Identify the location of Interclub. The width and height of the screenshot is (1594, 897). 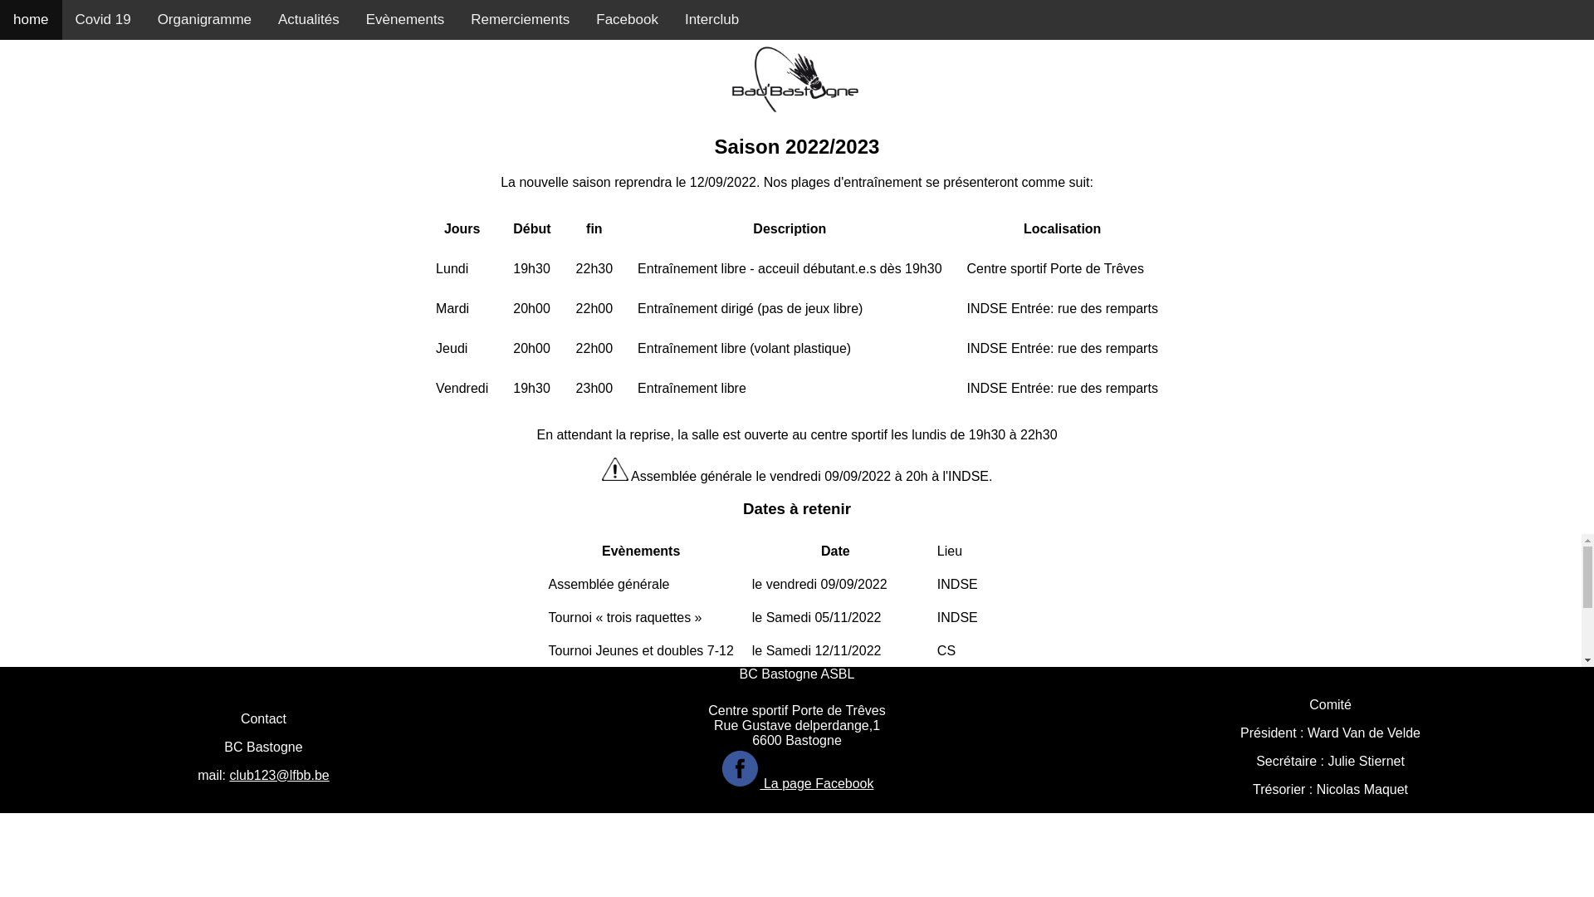
(712, 20).